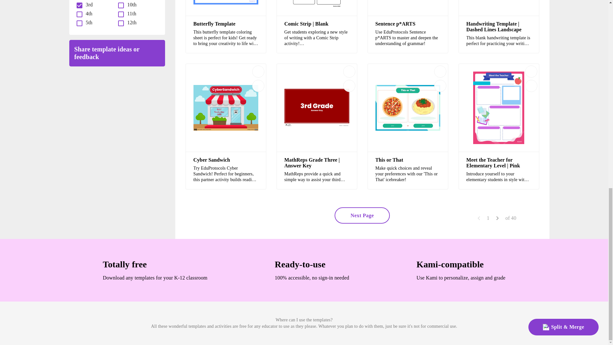 This screenshot has width=613, height=345. Describe the element at coordinates (87, 22) in the screenshot. I see `5th` at that location.